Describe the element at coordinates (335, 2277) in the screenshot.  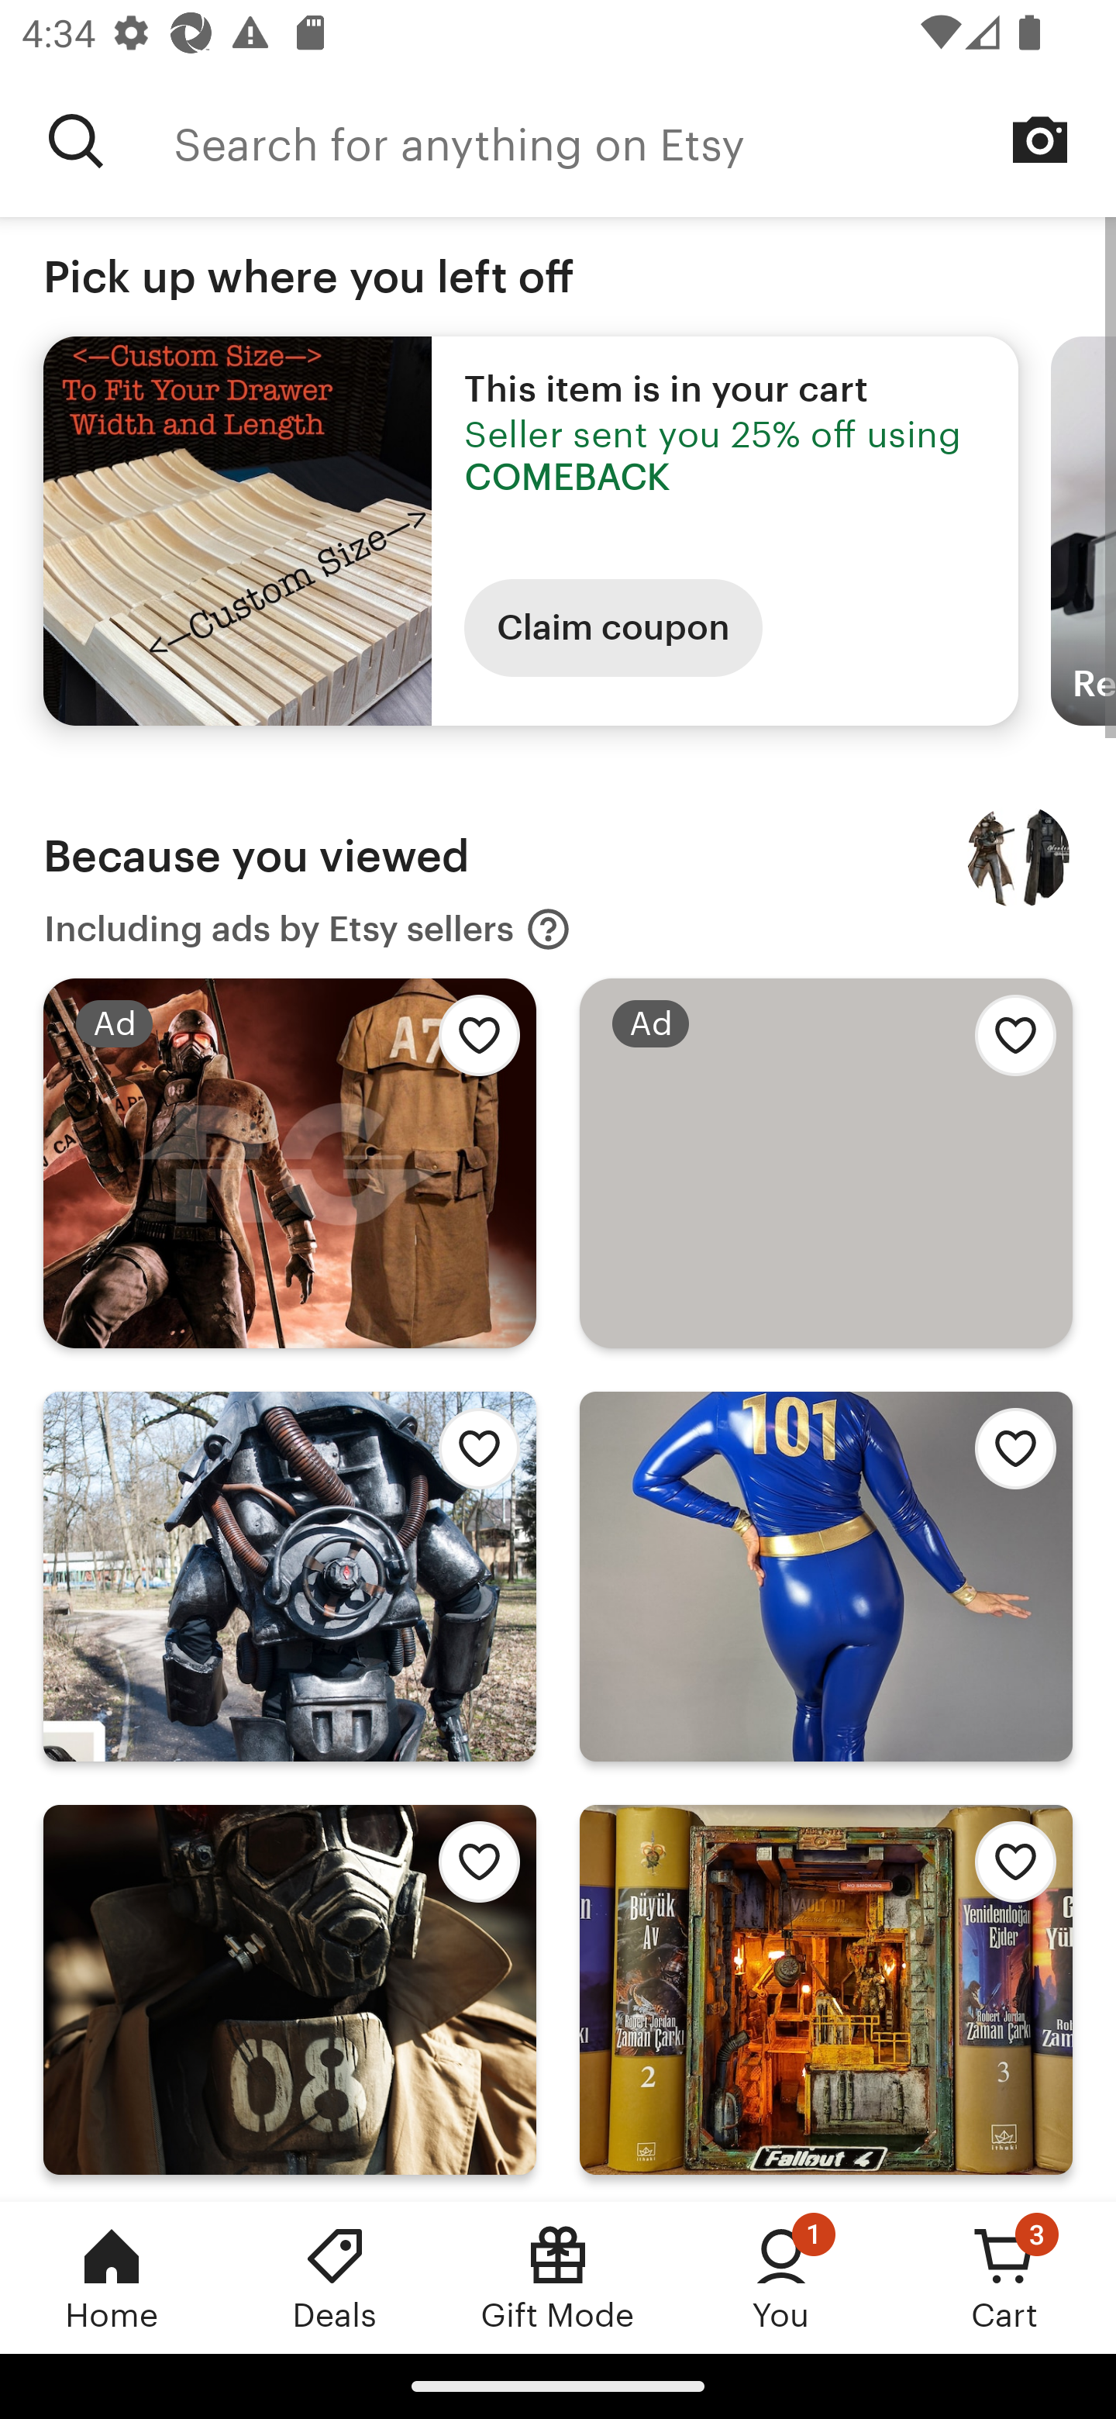
I see `Deals` at that location.